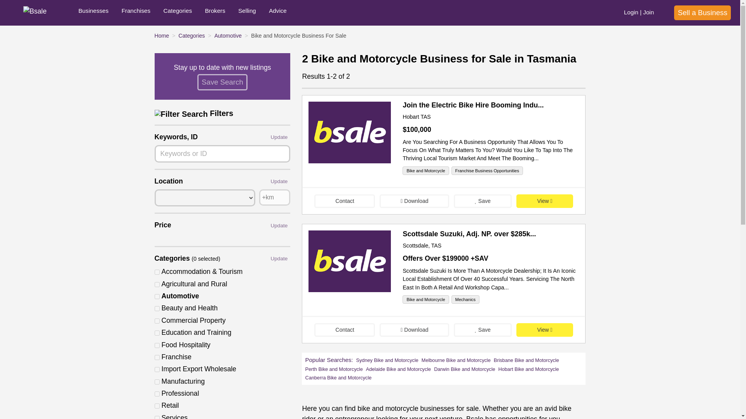  What do you see at coordinates (157, 345) in the screenshot?
I see `5` at bounding box center [157, 345].